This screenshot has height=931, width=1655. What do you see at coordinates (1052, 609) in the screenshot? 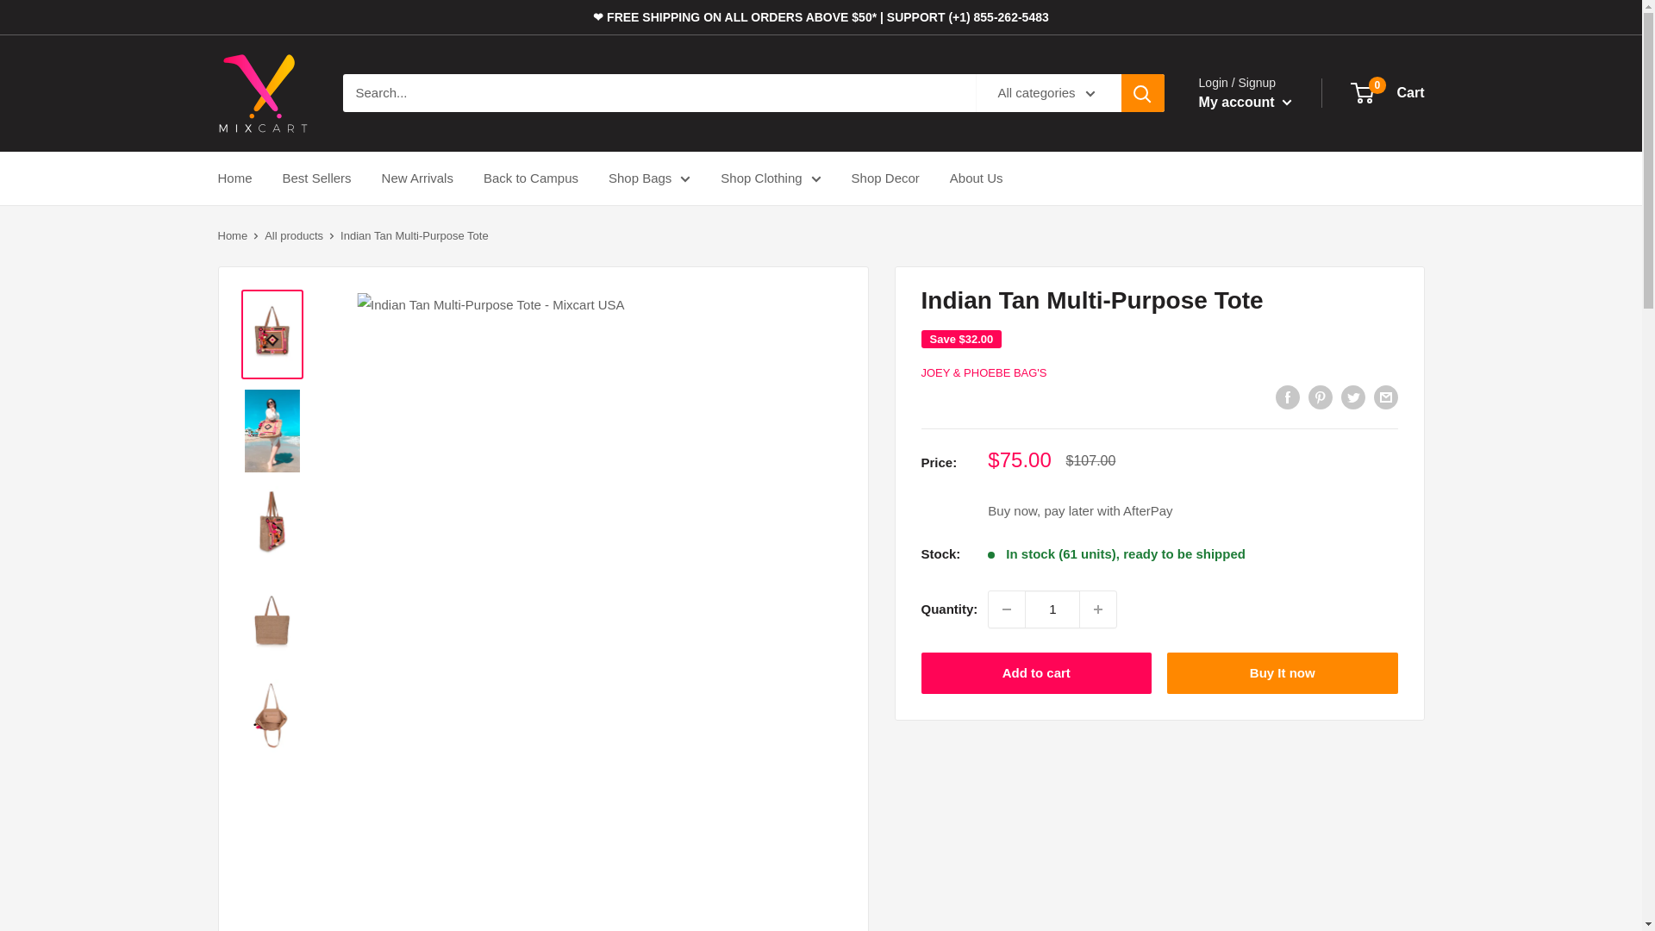
I see `1` at bounding box center [1052, 609].